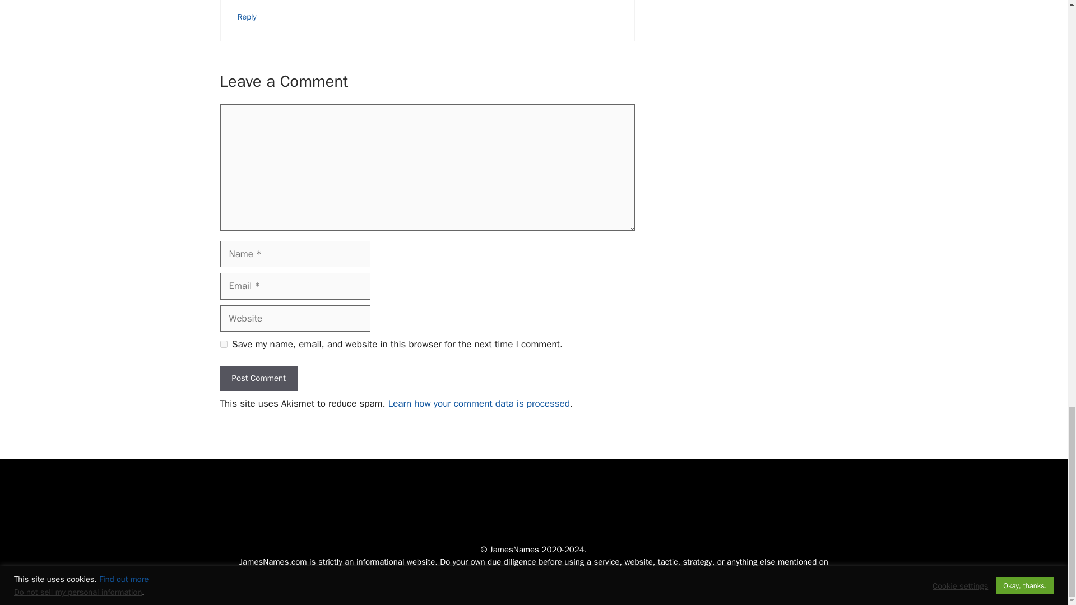 This screenshot has width=1076, height=605. Describe the element at coordinates (258, 378) in the screenshot. I see `Post Comment` at that location.